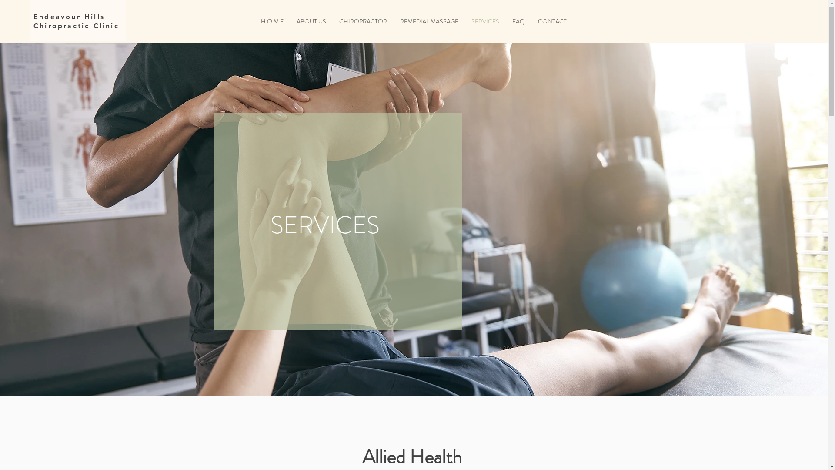  Describe the element at coordinates (429, 22) in the screenshot. I see `REMEDIAL MASSAGE` at that location.